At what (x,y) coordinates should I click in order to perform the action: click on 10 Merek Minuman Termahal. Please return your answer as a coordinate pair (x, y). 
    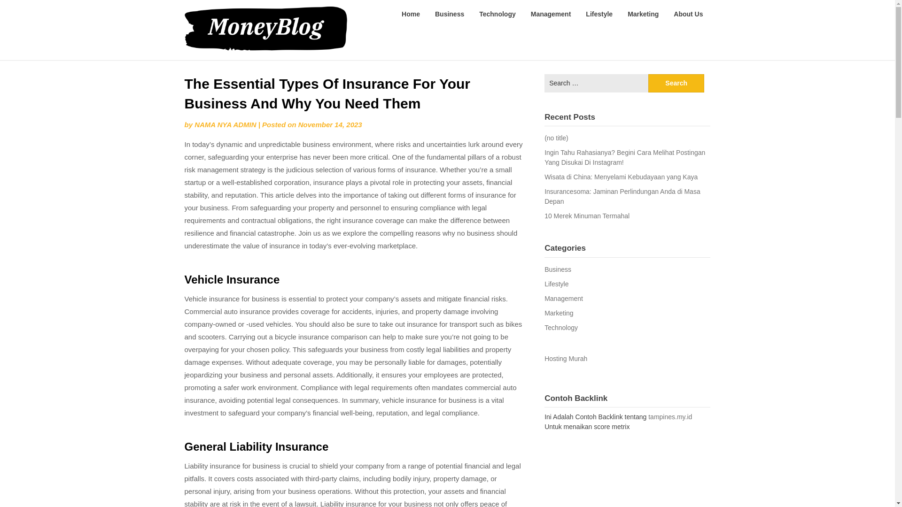
    Looking at the image, I should click on (587, 216).